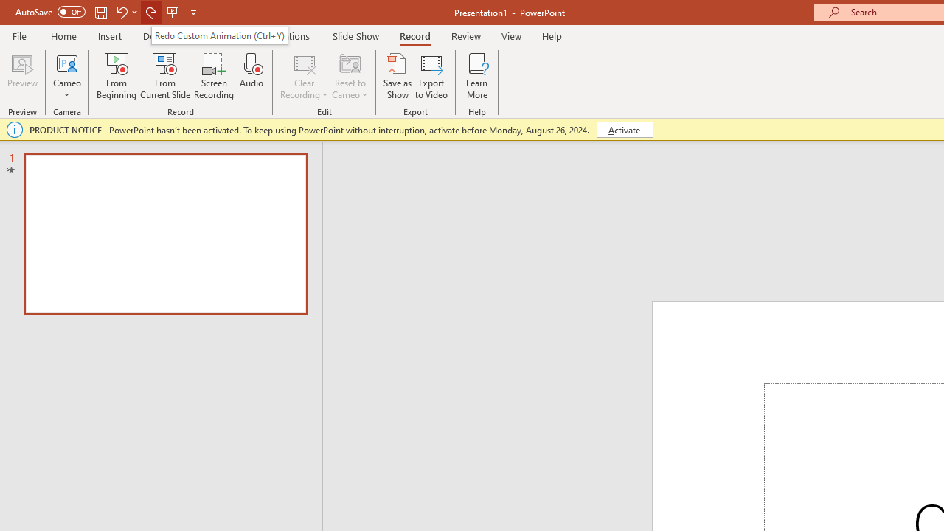  Describe the element at coordinates (350, 75) in the screenshot. I see `Reset to Cameo` at that location.